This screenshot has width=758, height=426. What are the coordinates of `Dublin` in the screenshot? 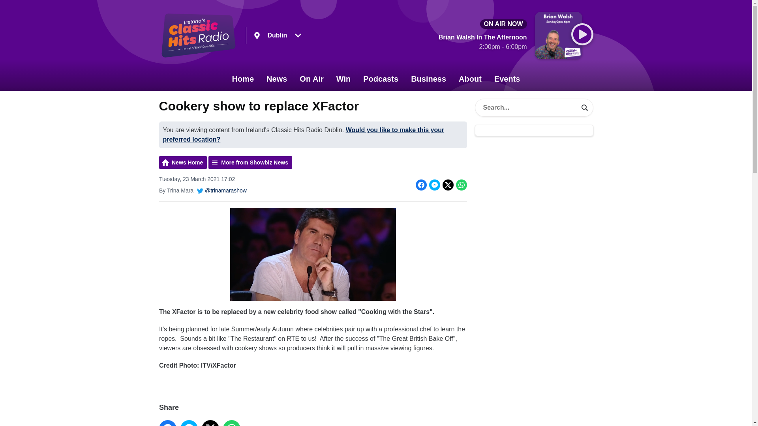 It's located at (277, 35).